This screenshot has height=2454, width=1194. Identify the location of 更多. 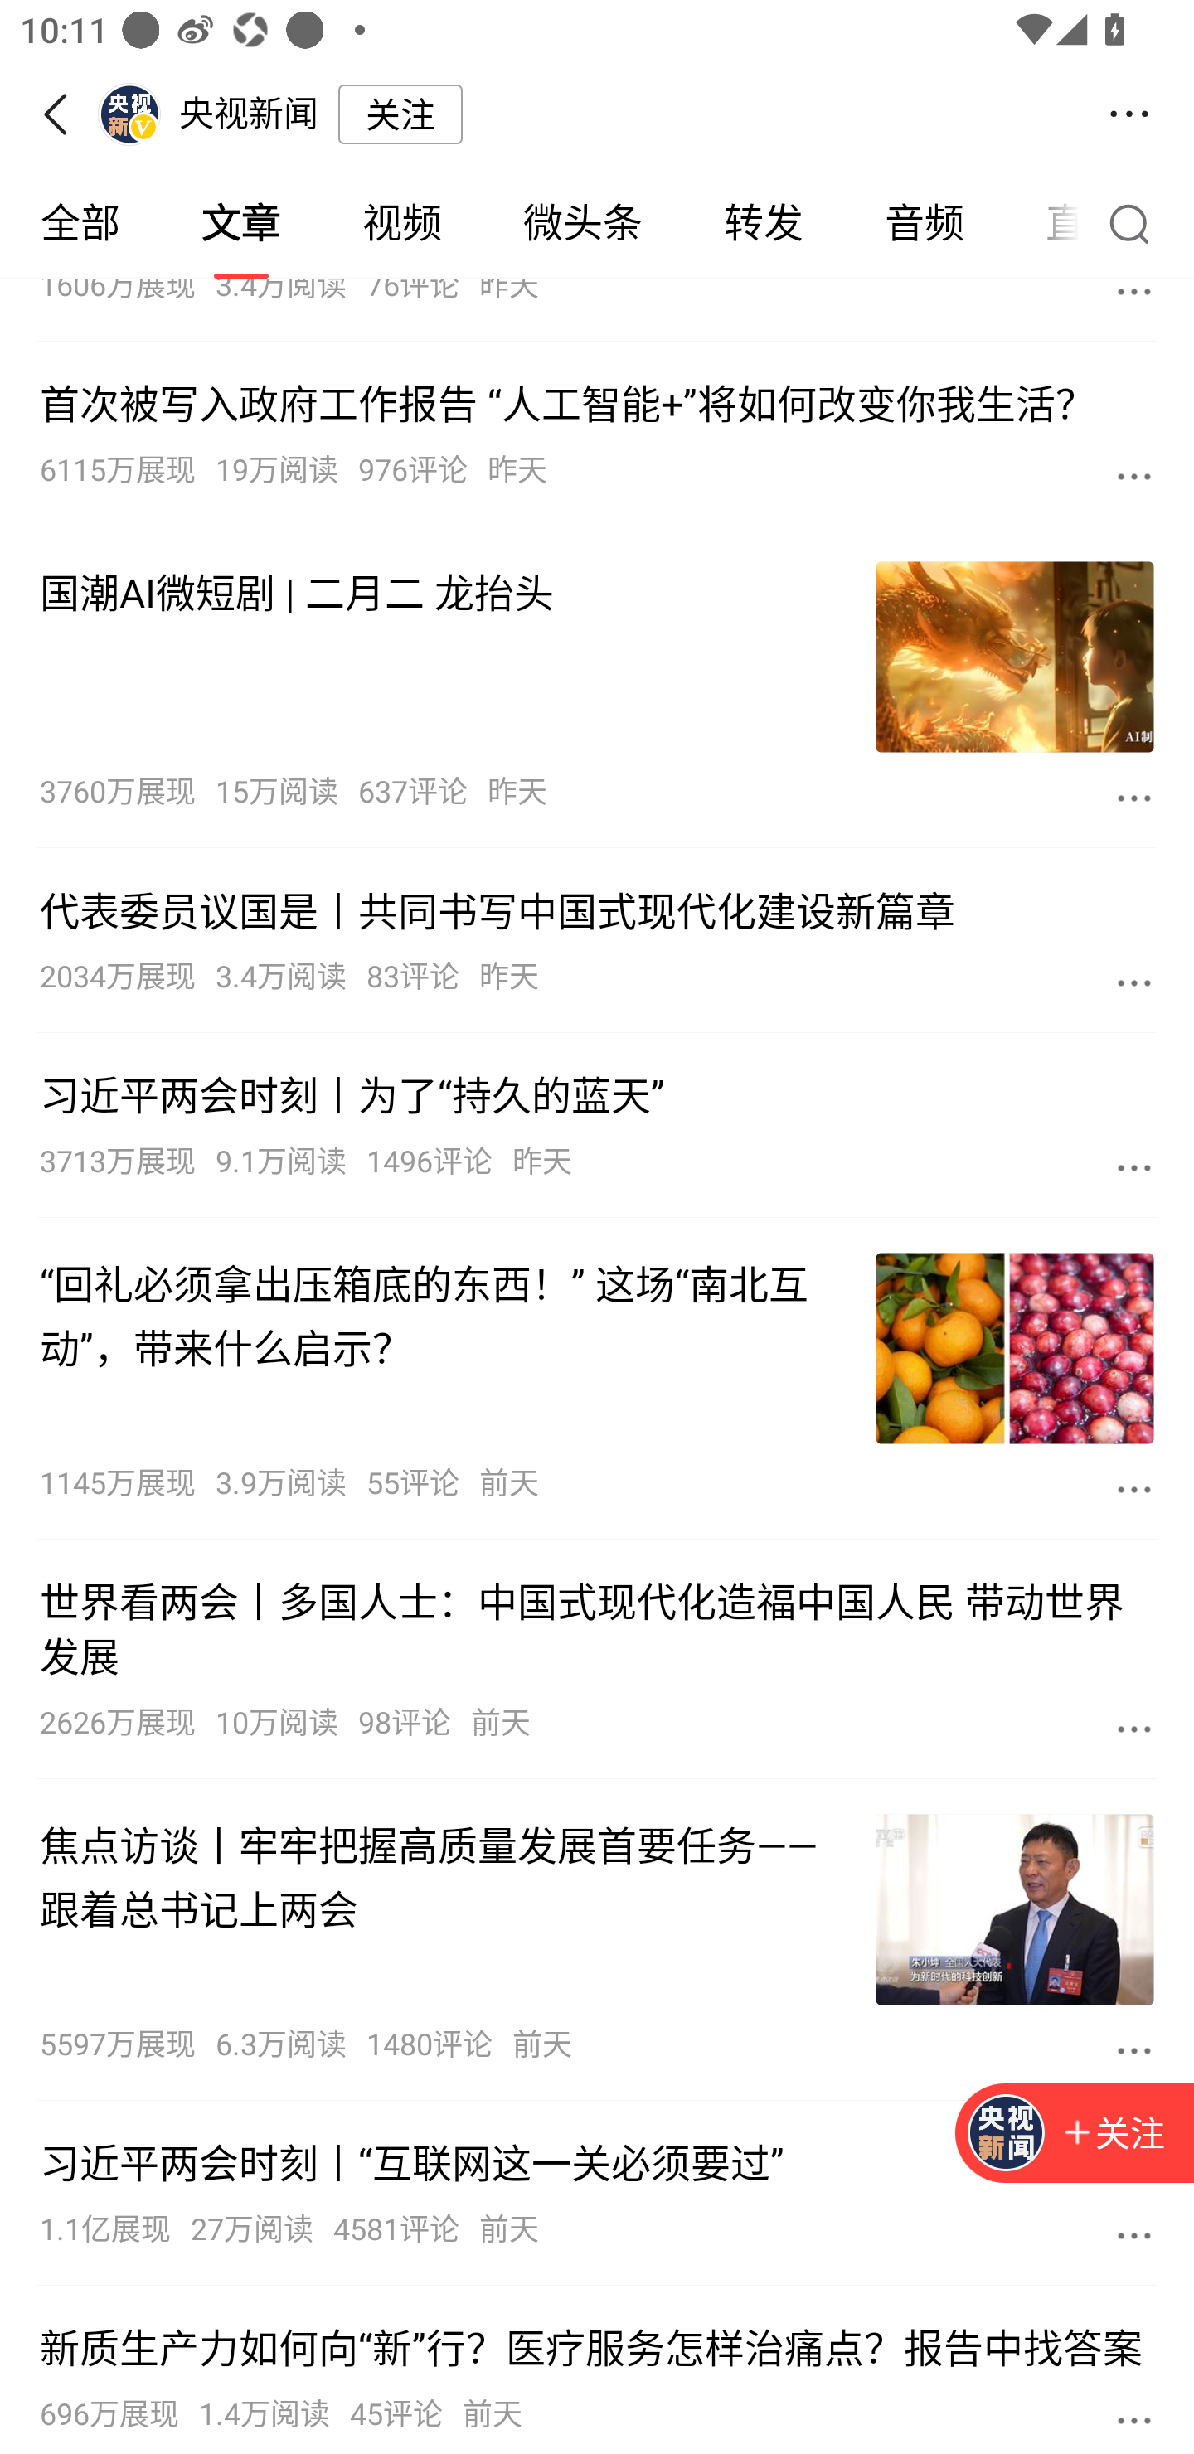
(1134, 1728).